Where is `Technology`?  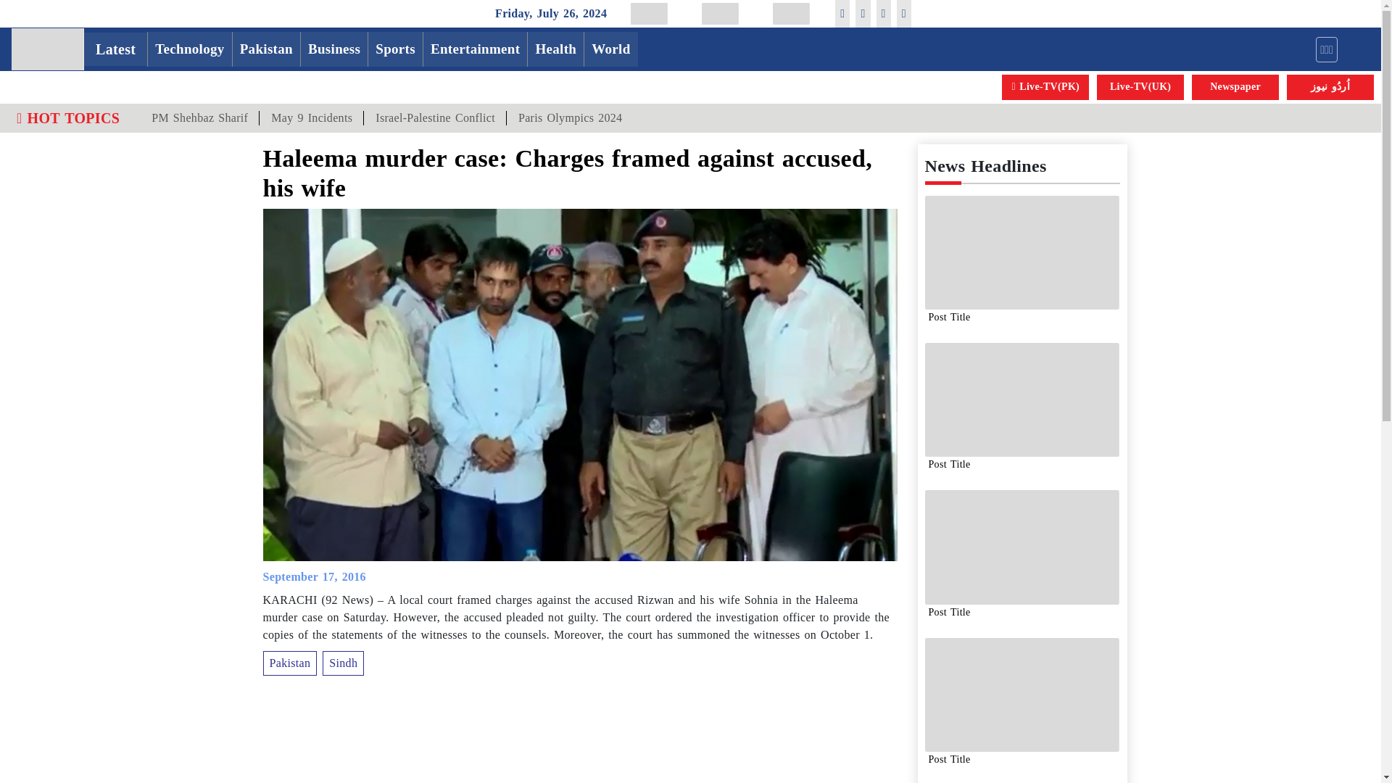 Technology is located at coordinates (188, 49).